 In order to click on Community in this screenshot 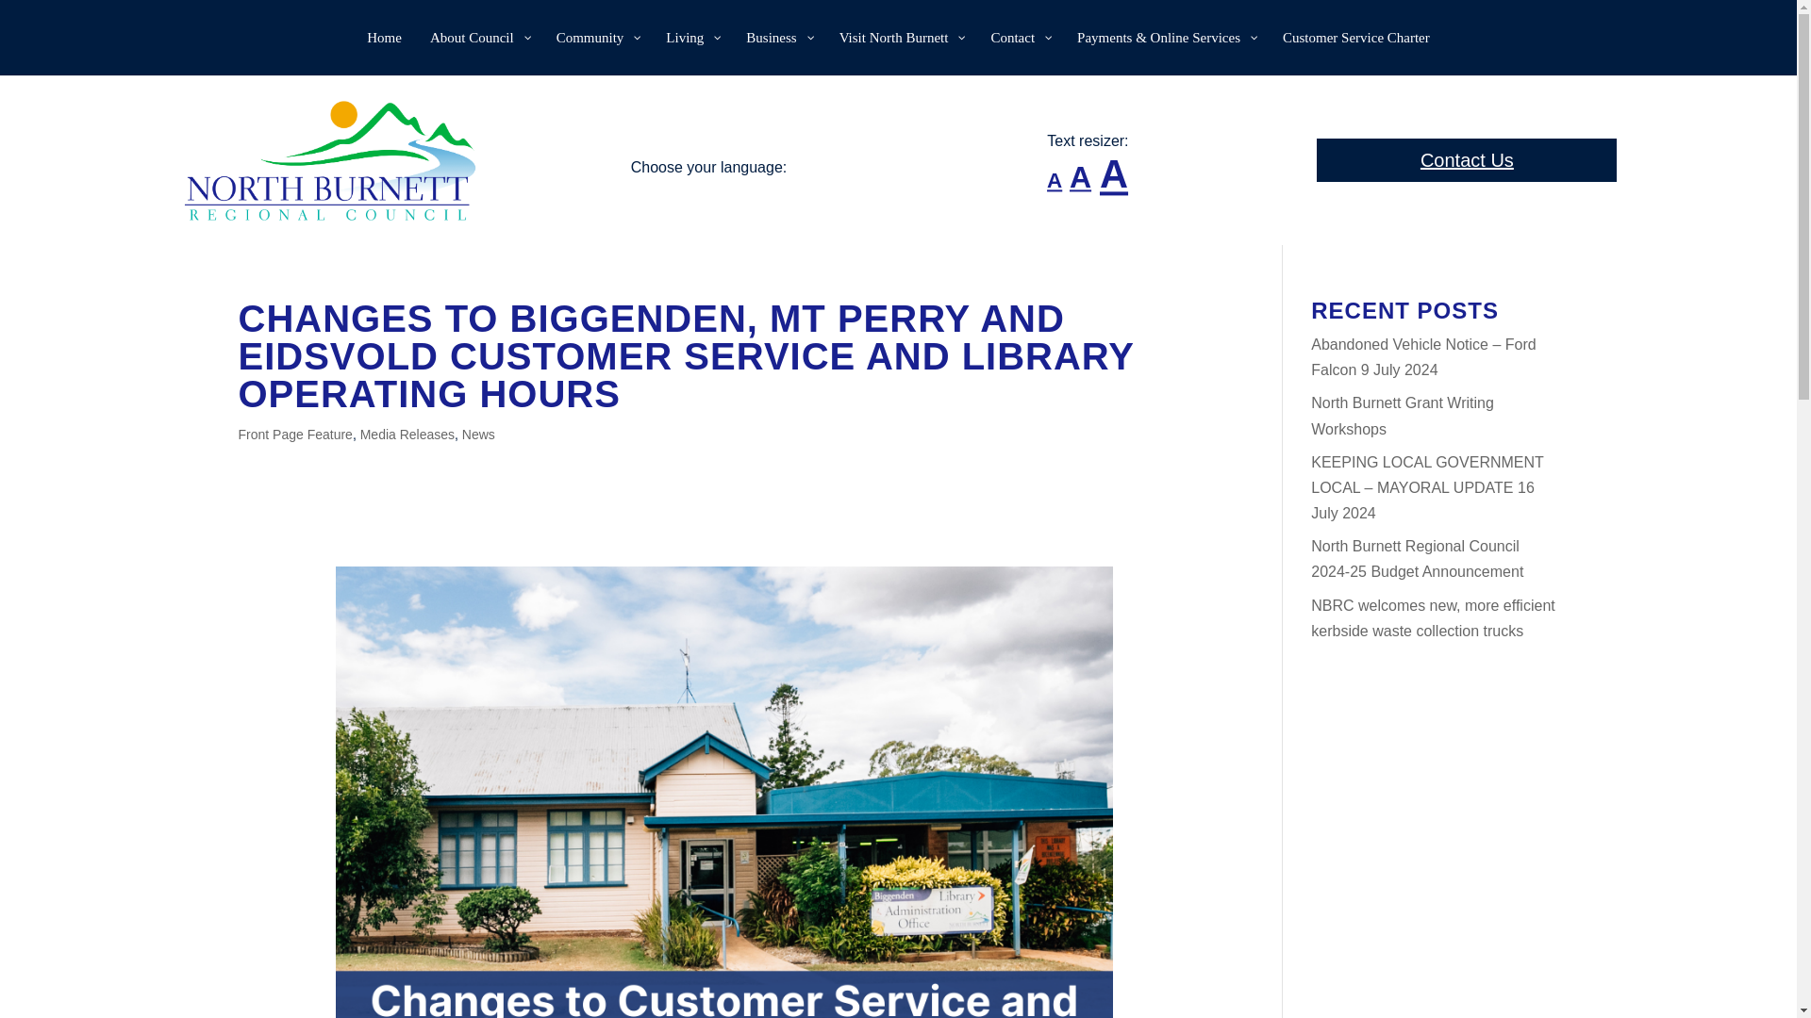, I will do `click(596, 38)`.